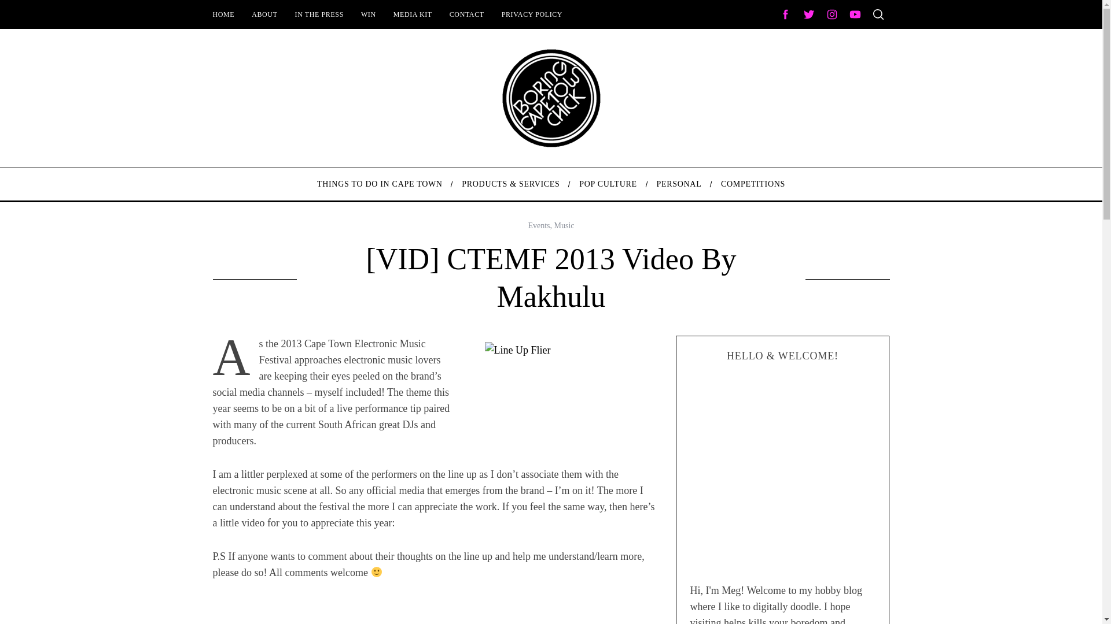 The height and width of the screenshot is (624, 1111). I want to click on Boring Cape Town Chick in the Press, so click(319, 14).